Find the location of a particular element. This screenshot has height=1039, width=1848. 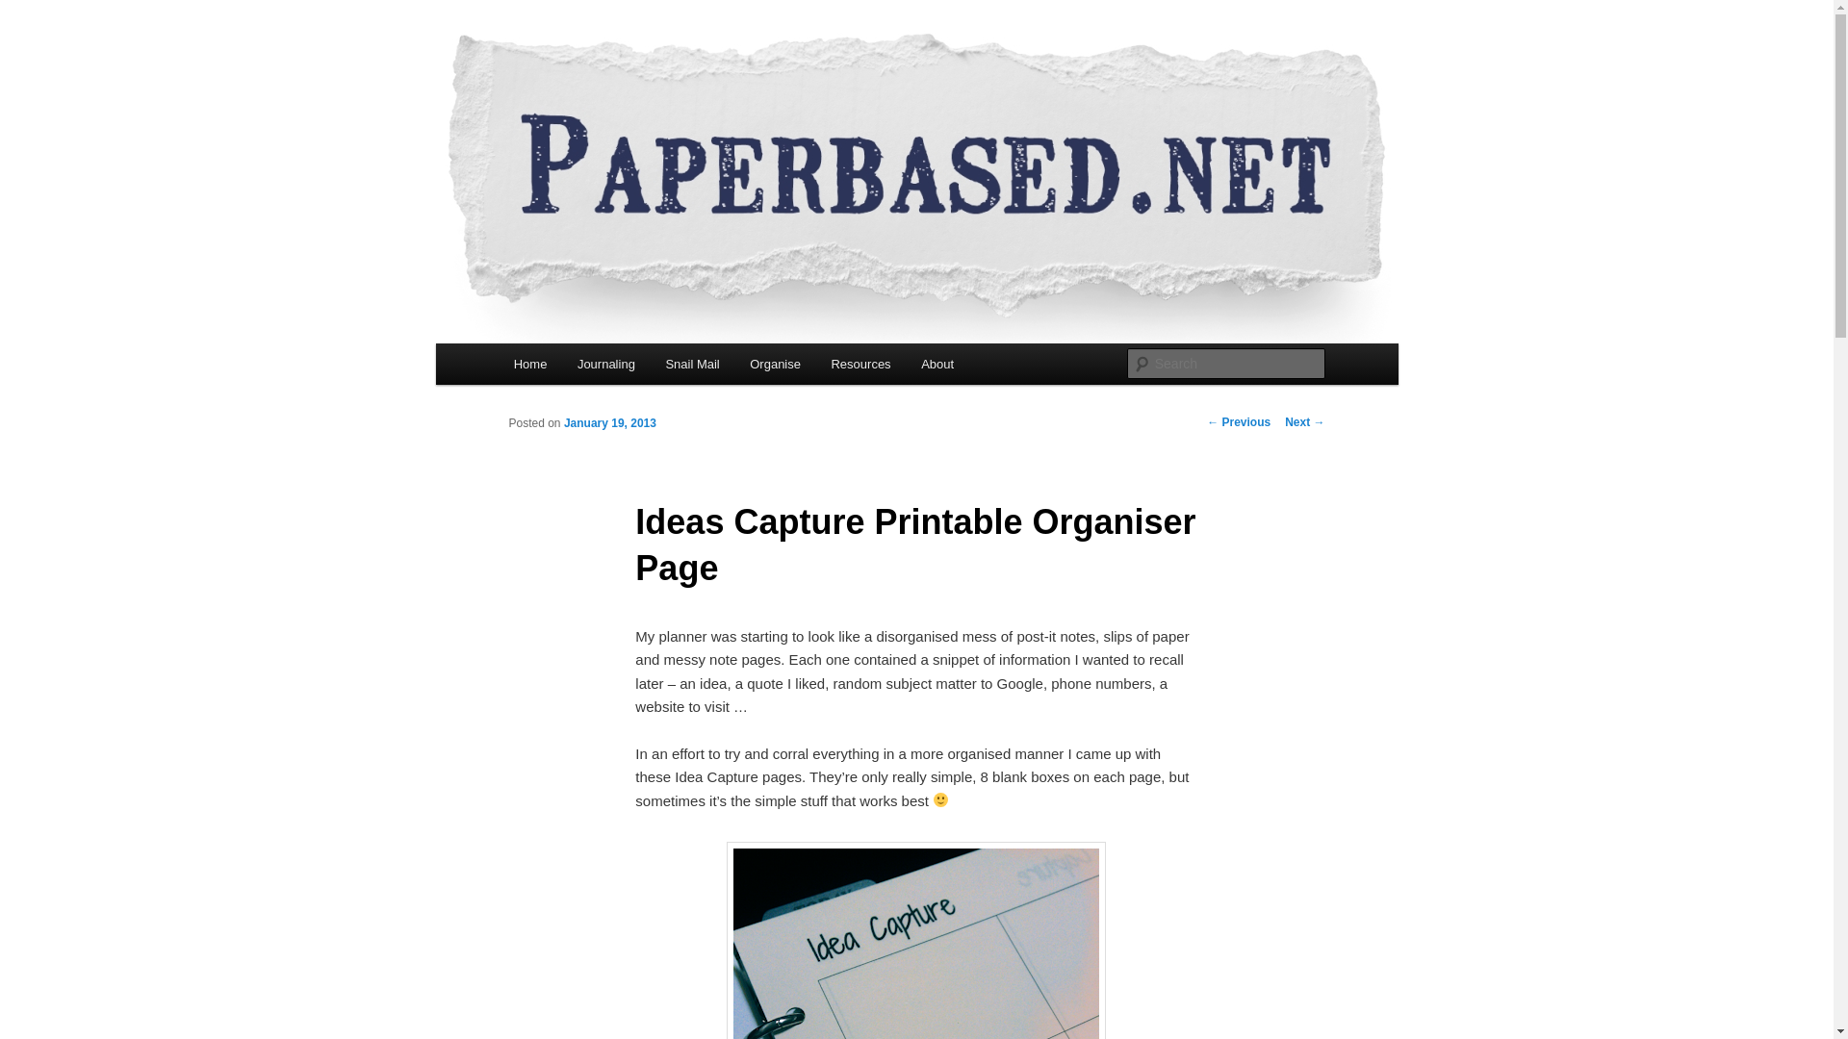

Paperbased.net is located at coordinates (615, 98).